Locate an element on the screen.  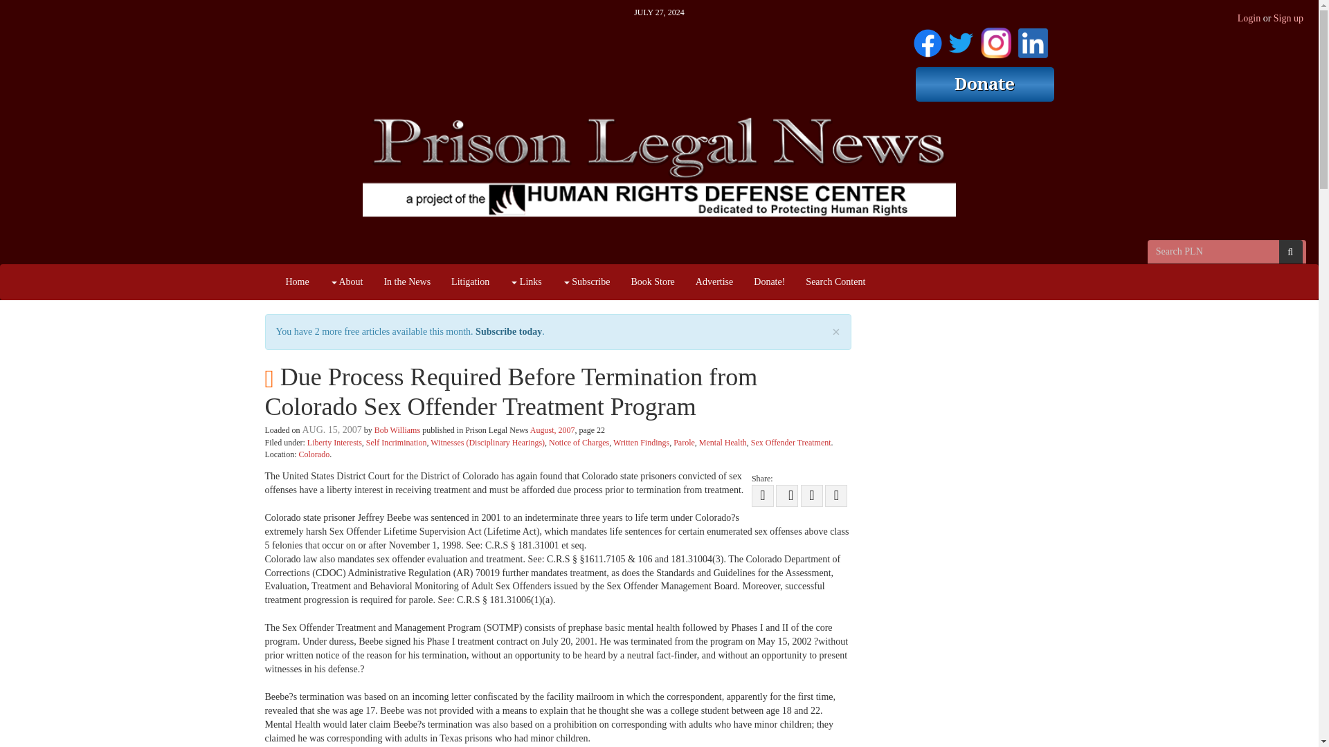
About is located at coordinates (346, 282).